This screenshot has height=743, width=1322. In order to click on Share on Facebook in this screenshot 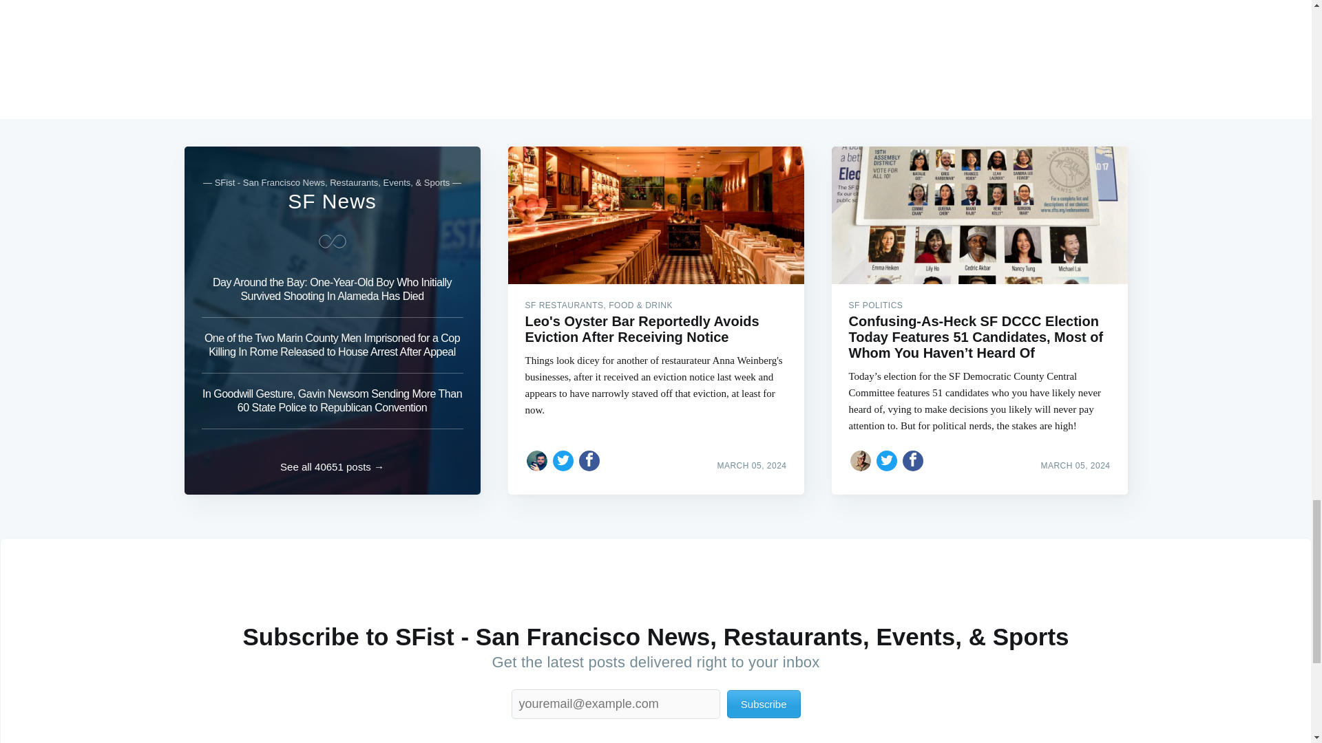, I will do `click(913, 461)`.